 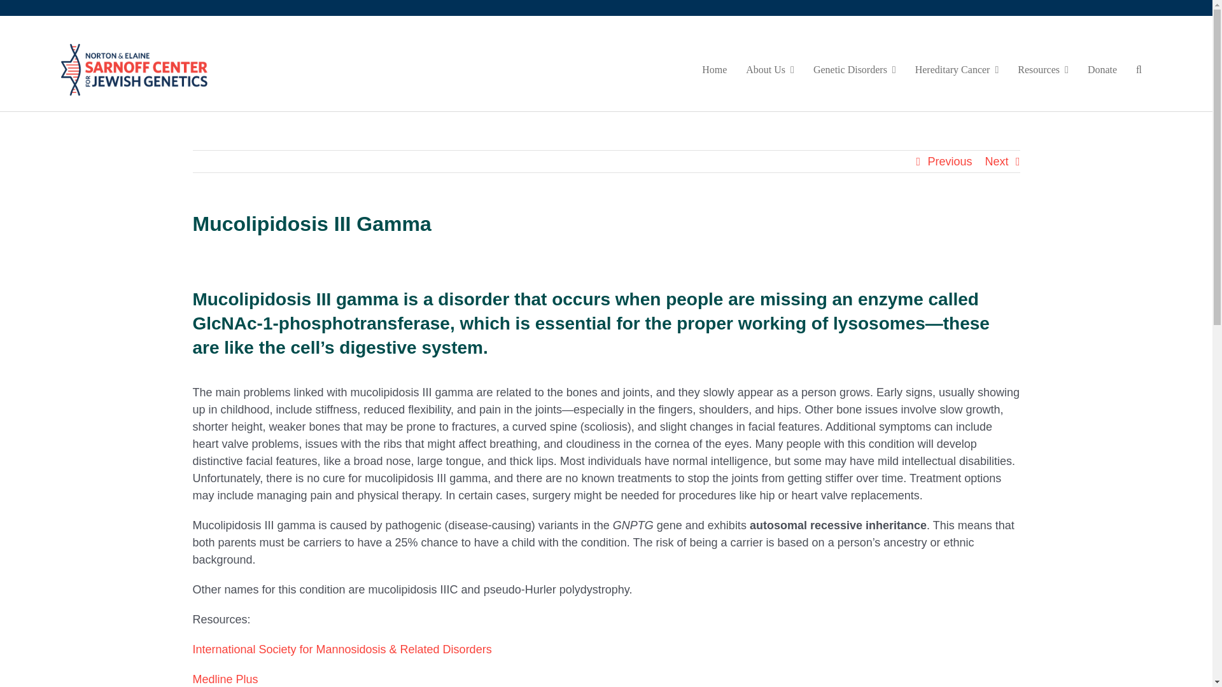 What do you see at coordinates (997, 162) in the screenshot?
I see `Next` at bounding box center [997, 162].